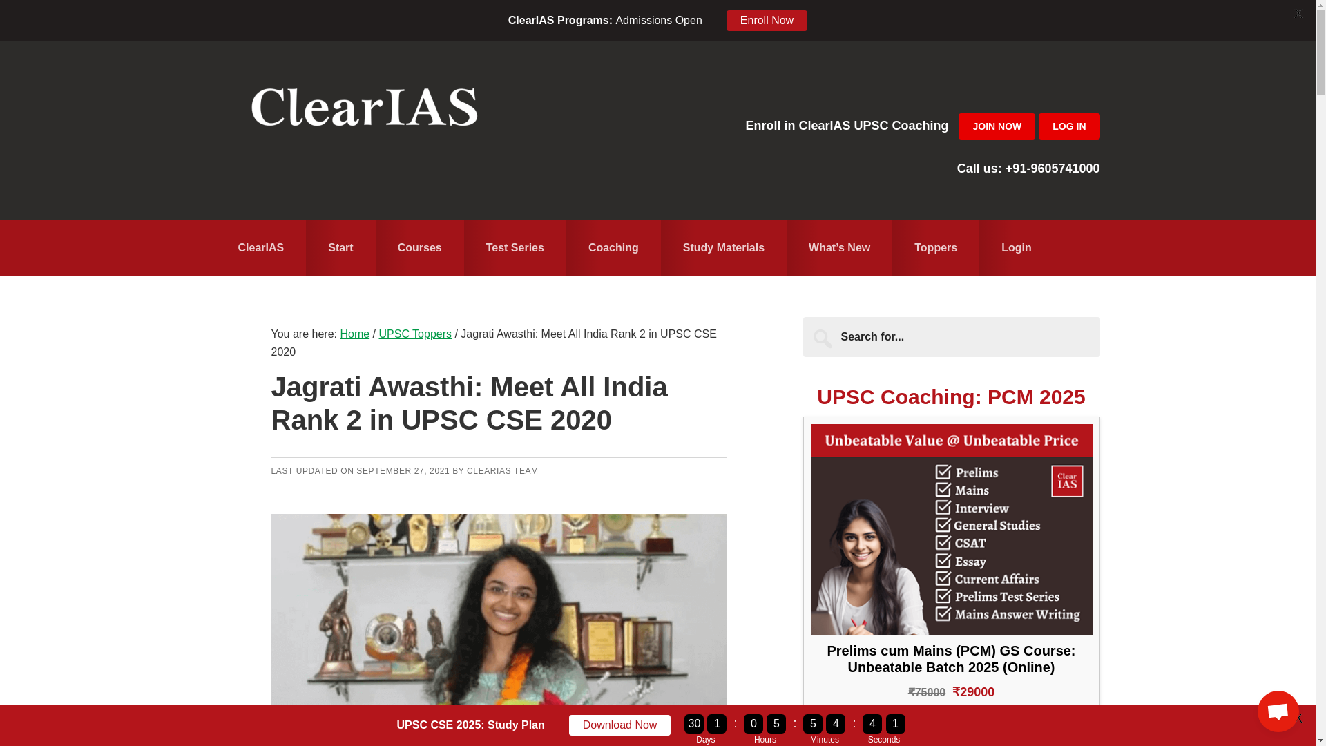 Image resolution: width=1326 pixels, height=746 pixels. I want to click on ClearIAS Courses, so click(420, 247).